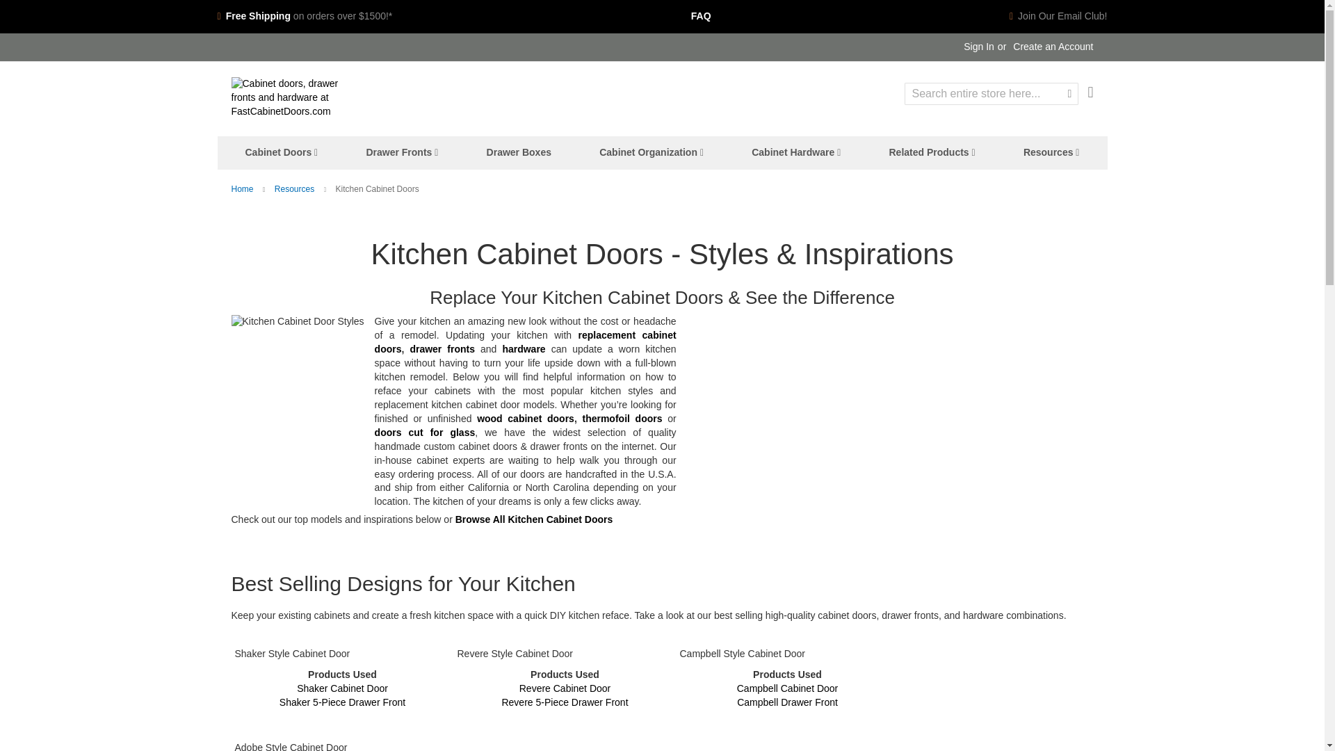 The image size is (1335, 751). I want to click on Cabinet Doors, so click(281, 153).